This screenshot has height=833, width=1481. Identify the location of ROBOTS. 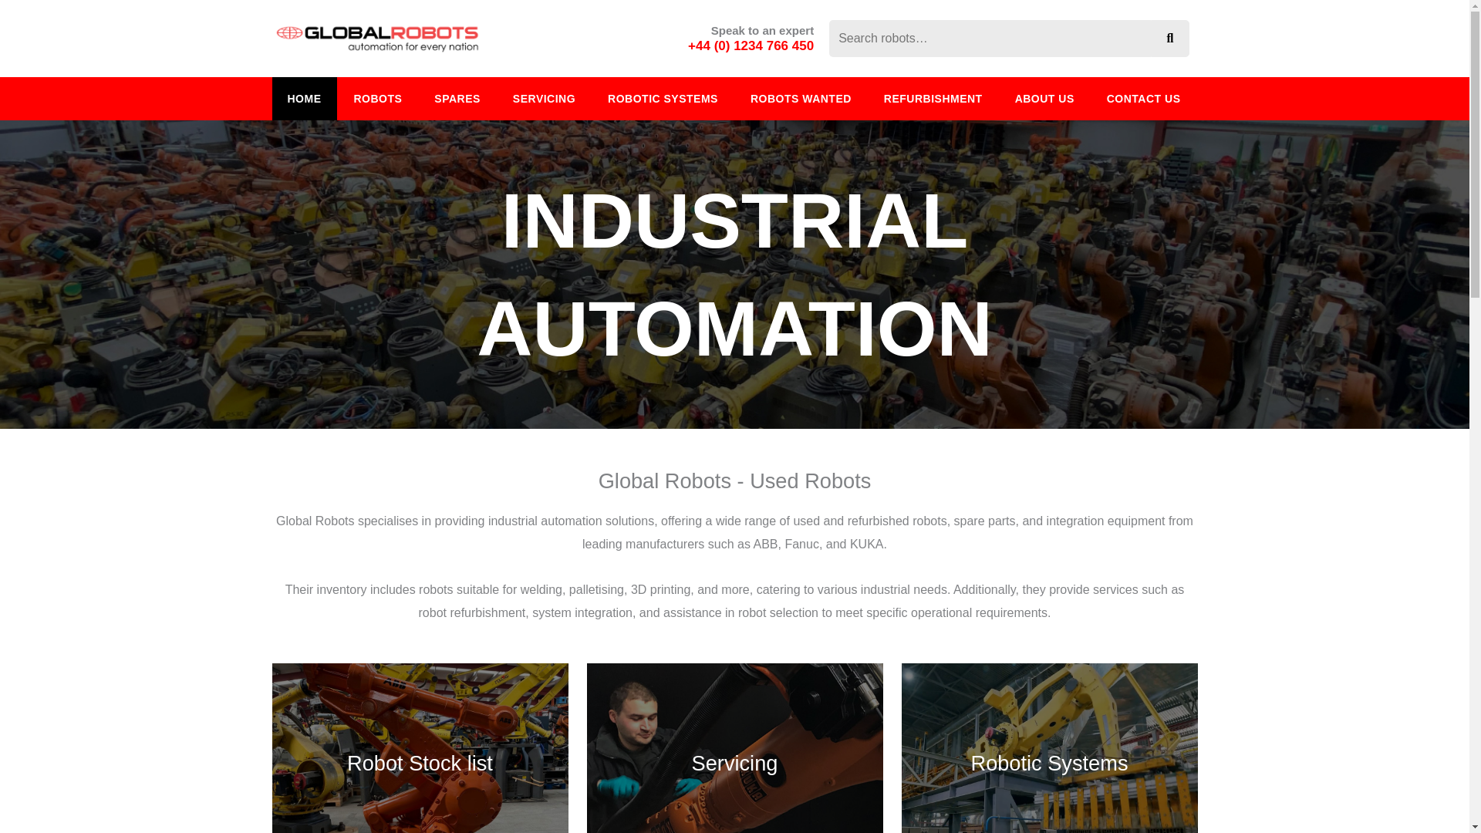
(377, 99).